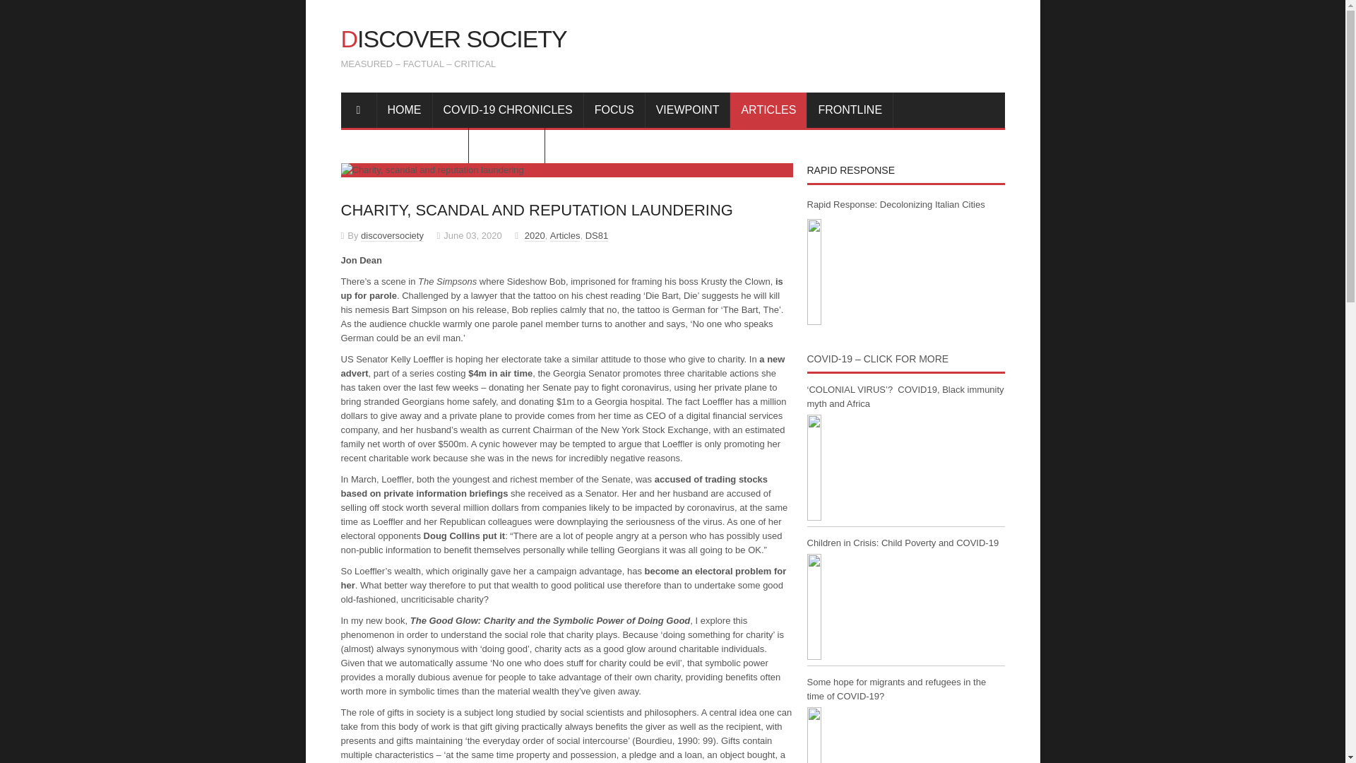 Image resolution: width=1356 pixels, height=763 pixels. I want to click on Posts by discoversociety, so click(391, 236).